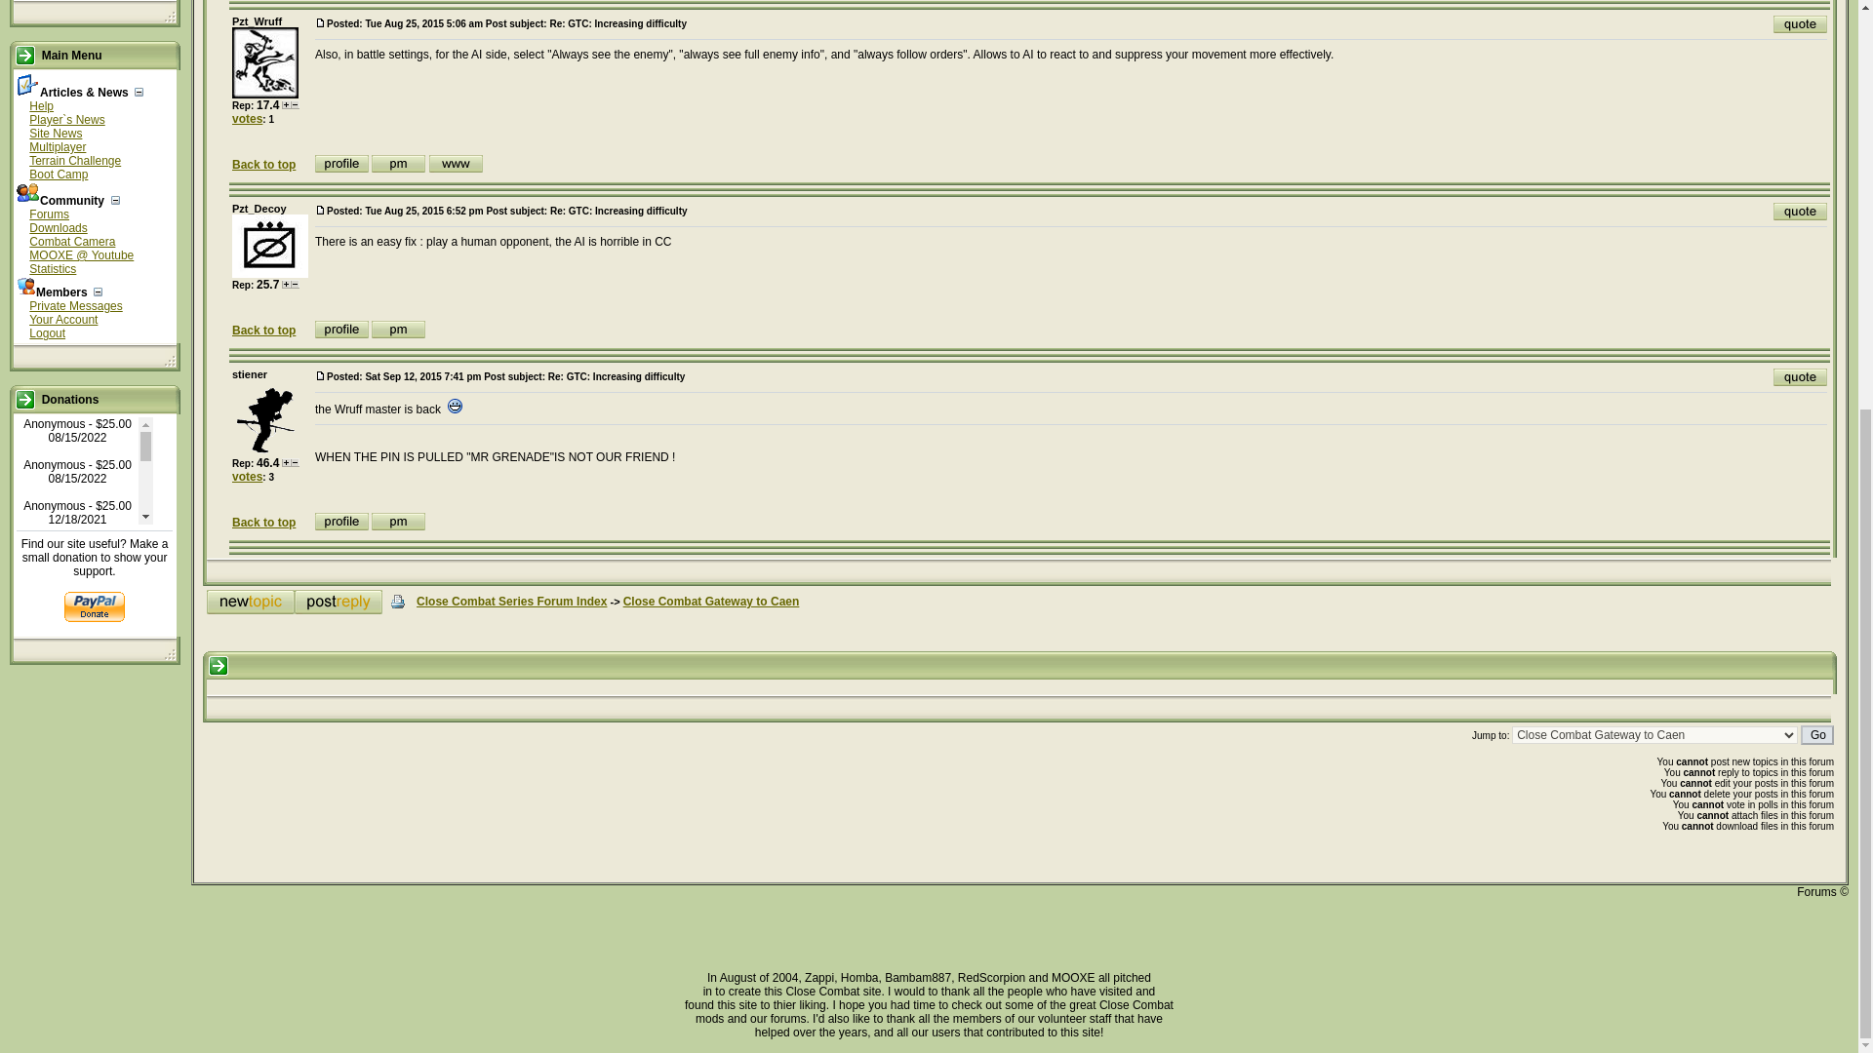  Describe the element at coordinates (1801, 211) in the screenshot. I see `Reply with quote` at that location.